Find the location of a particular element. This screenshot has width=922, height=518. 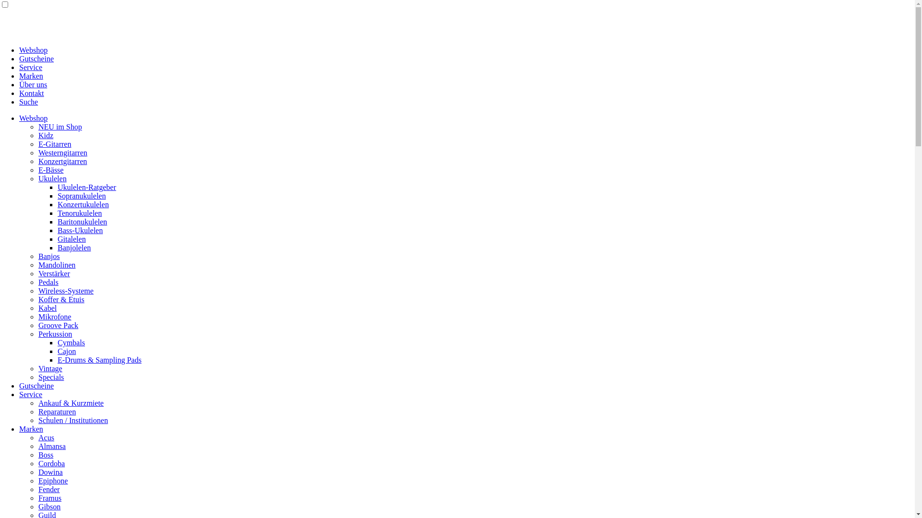

Dowina is located at coordinates (51, 472).